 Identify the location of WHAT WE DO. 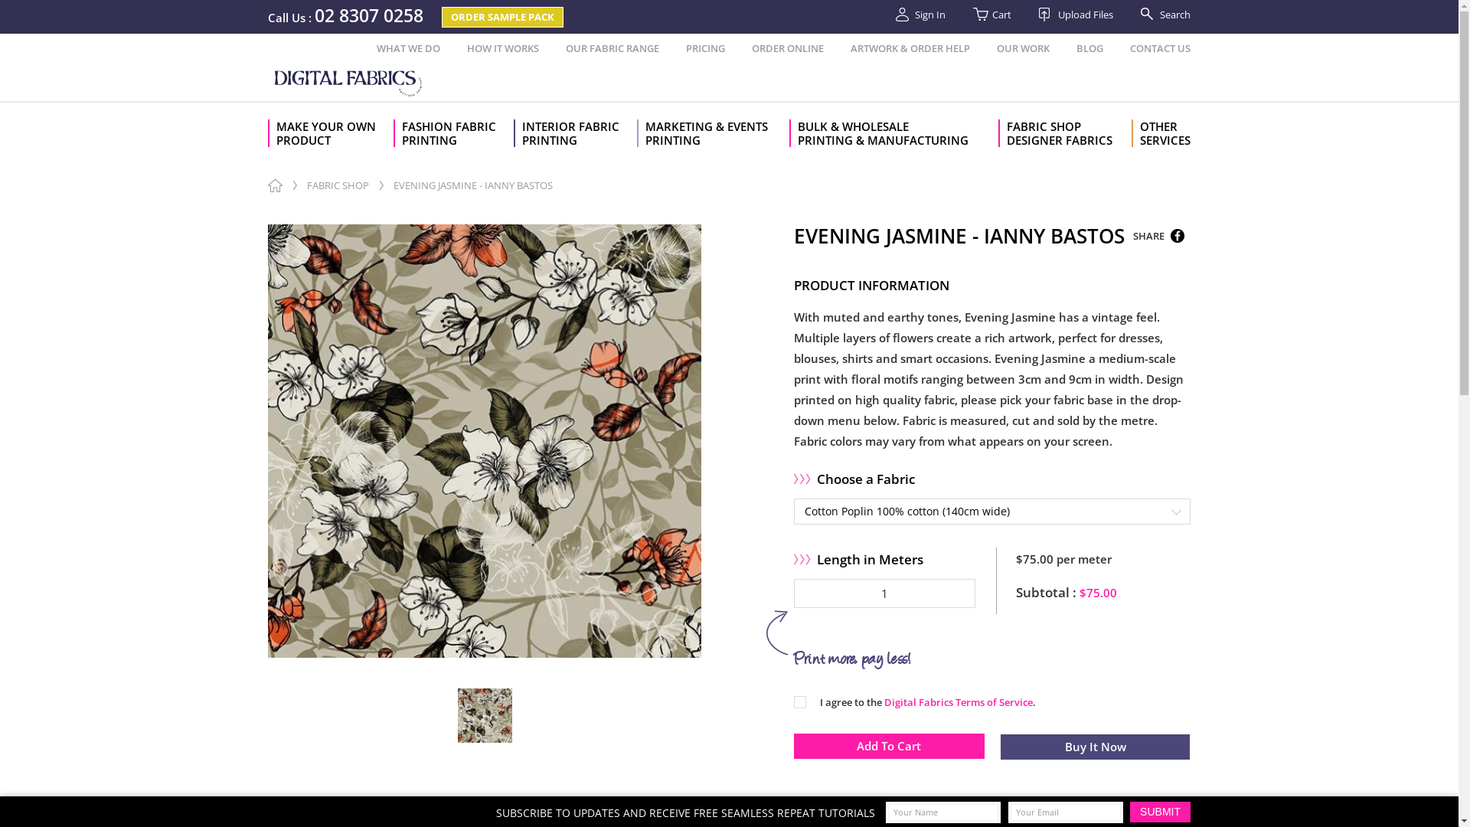
(408, 49).